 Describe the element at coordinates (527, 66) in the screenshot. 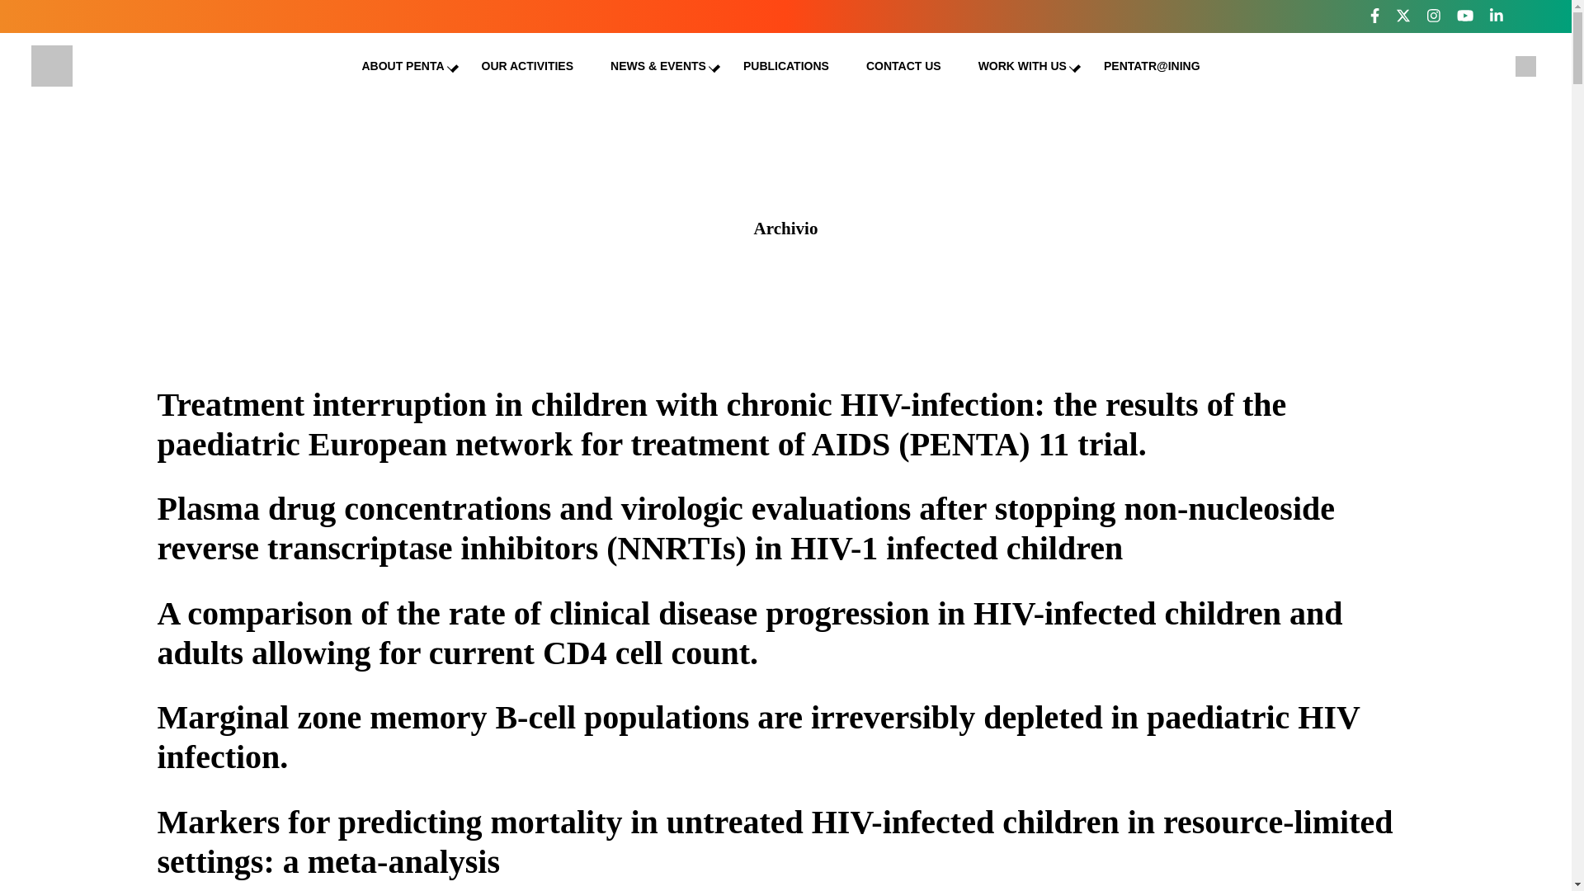

I see `OUR ACTIVITIES` at that location.